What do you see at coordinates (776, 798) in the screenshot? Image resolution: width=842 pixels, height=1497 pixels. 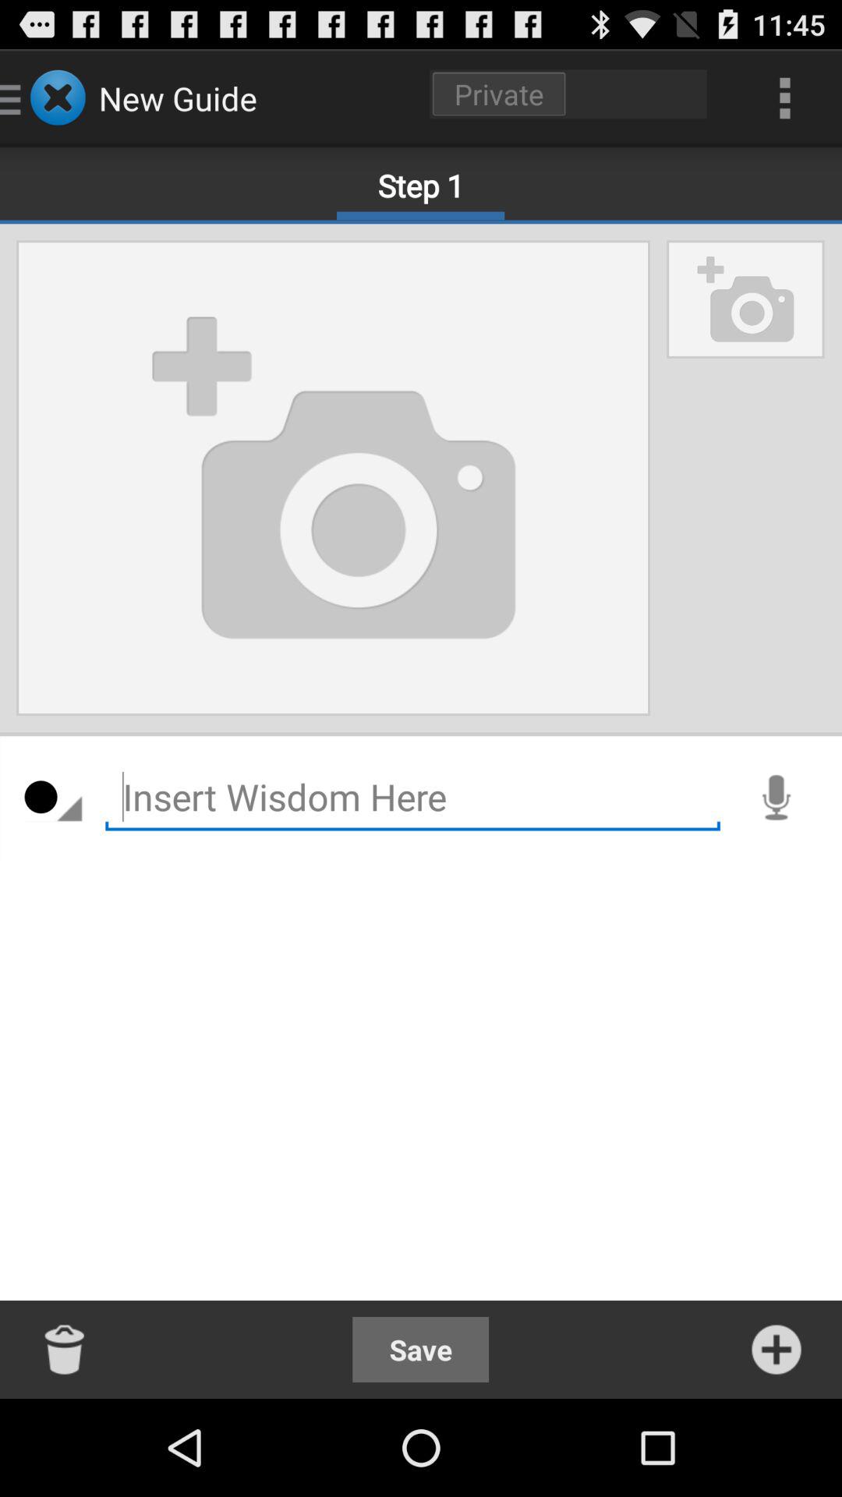 I see `click item on the right` at bounding box center [776, 798].